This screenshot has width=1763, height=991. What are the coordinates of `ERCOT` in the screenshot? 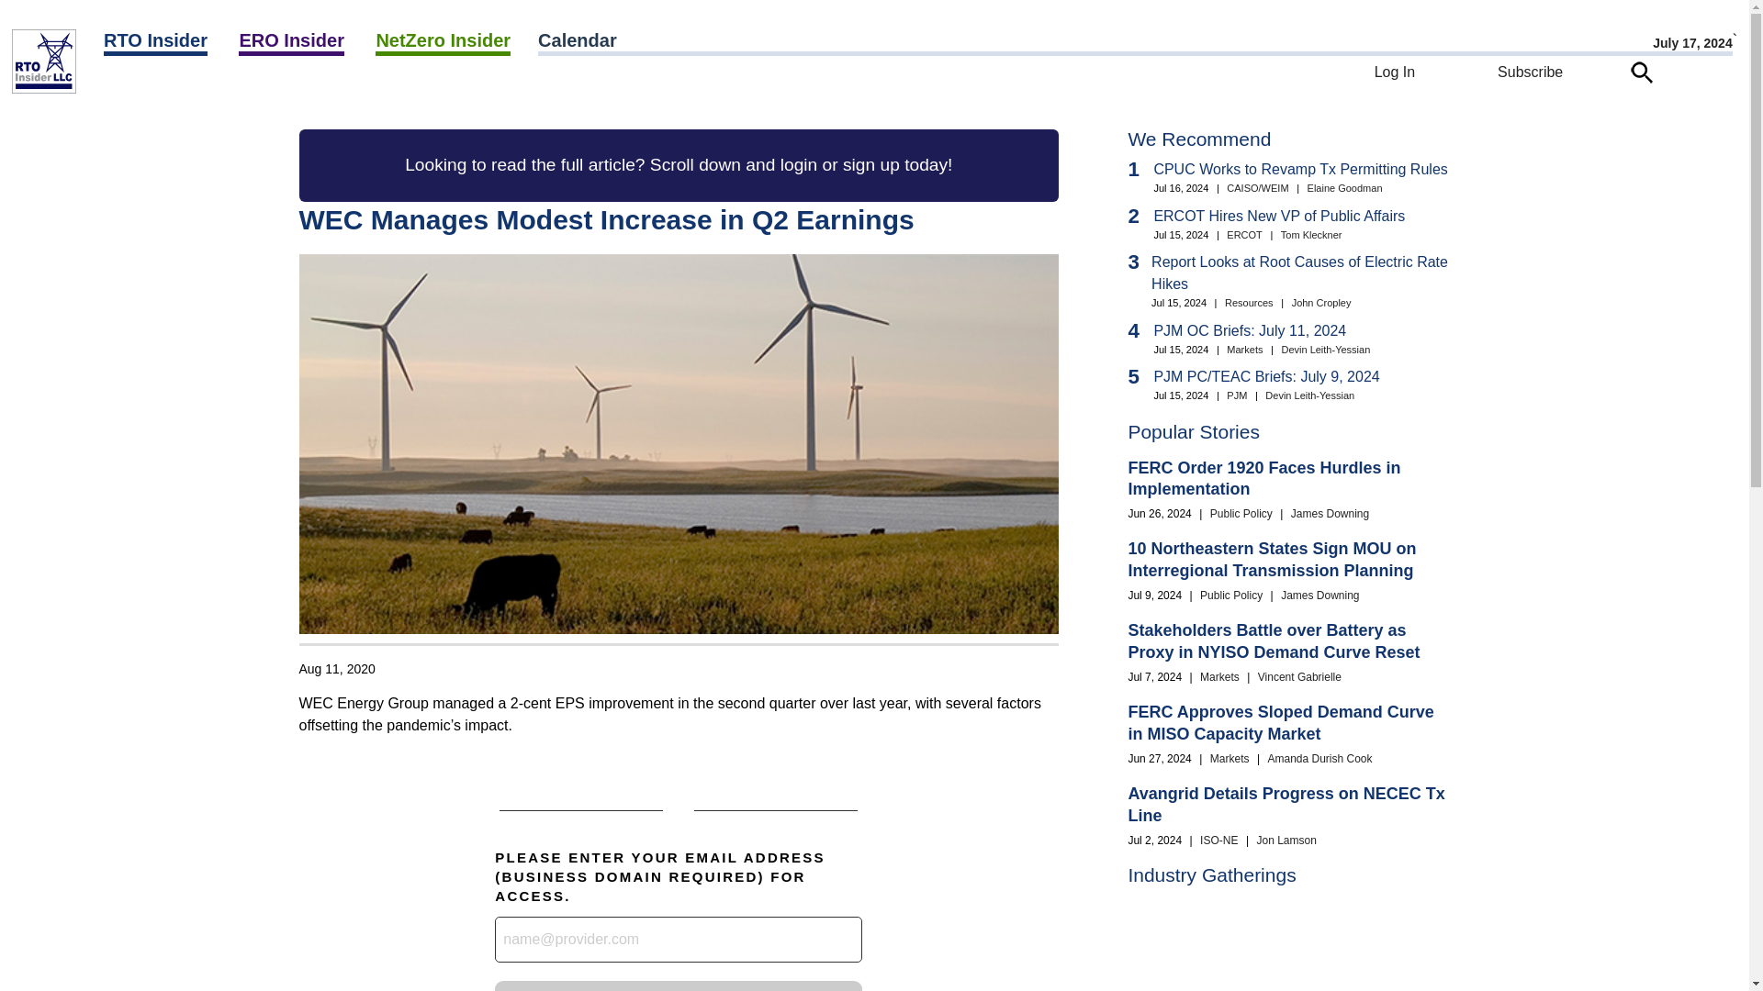 It's located at (203, 87).